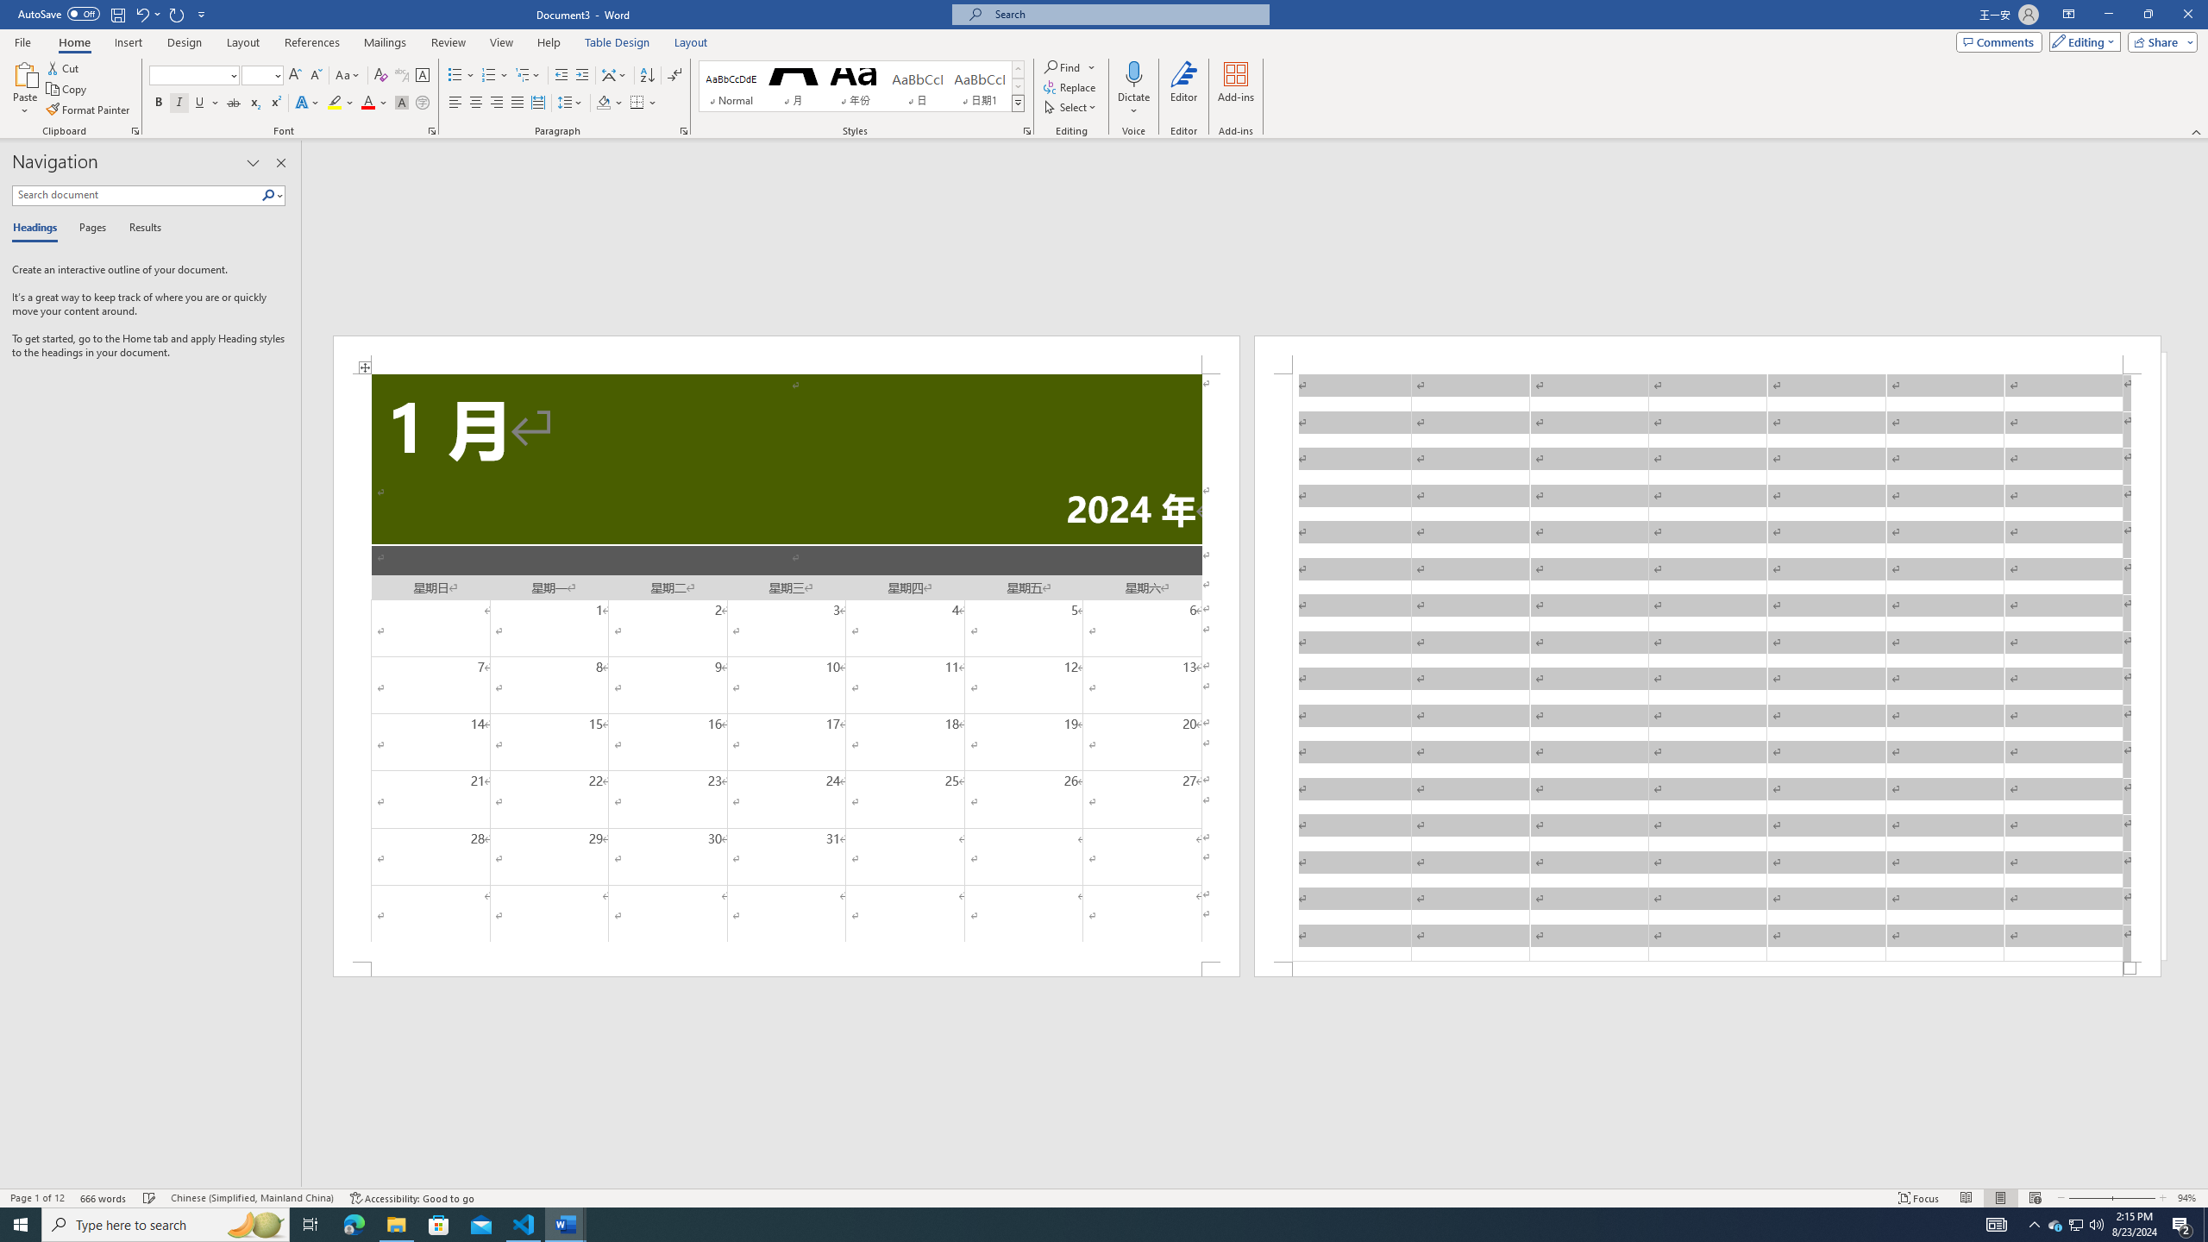  What do you see at coordinates (614, 76) in the screenshot?
I see `Asian Layout` at bounding box center [614, 76].